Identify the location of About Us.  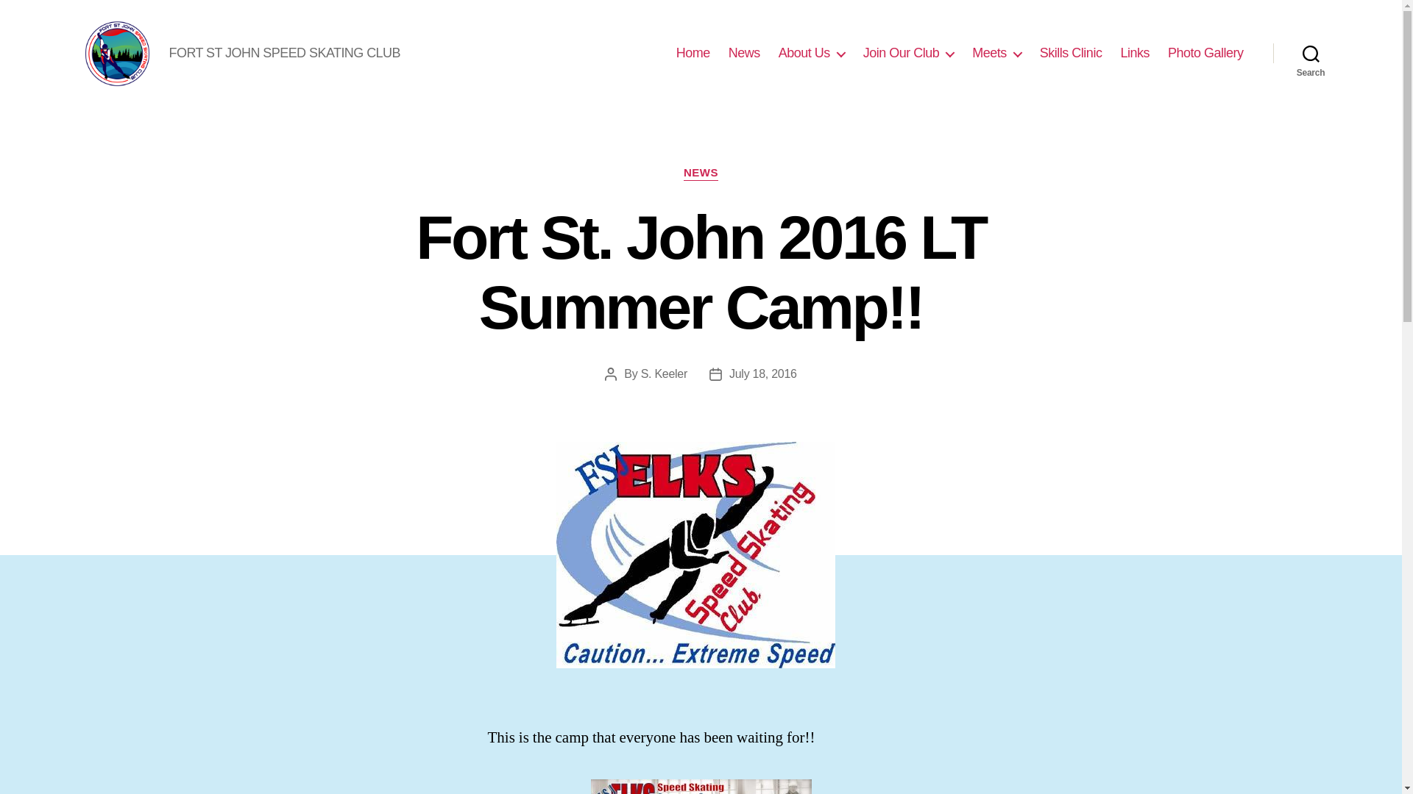
(811, 53).